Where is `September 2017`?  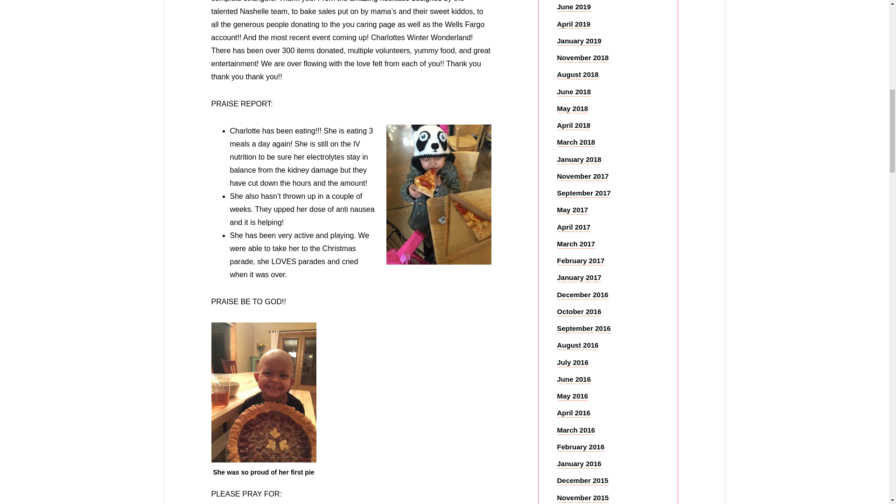
September 2017 is located at coordinates (584, 193).